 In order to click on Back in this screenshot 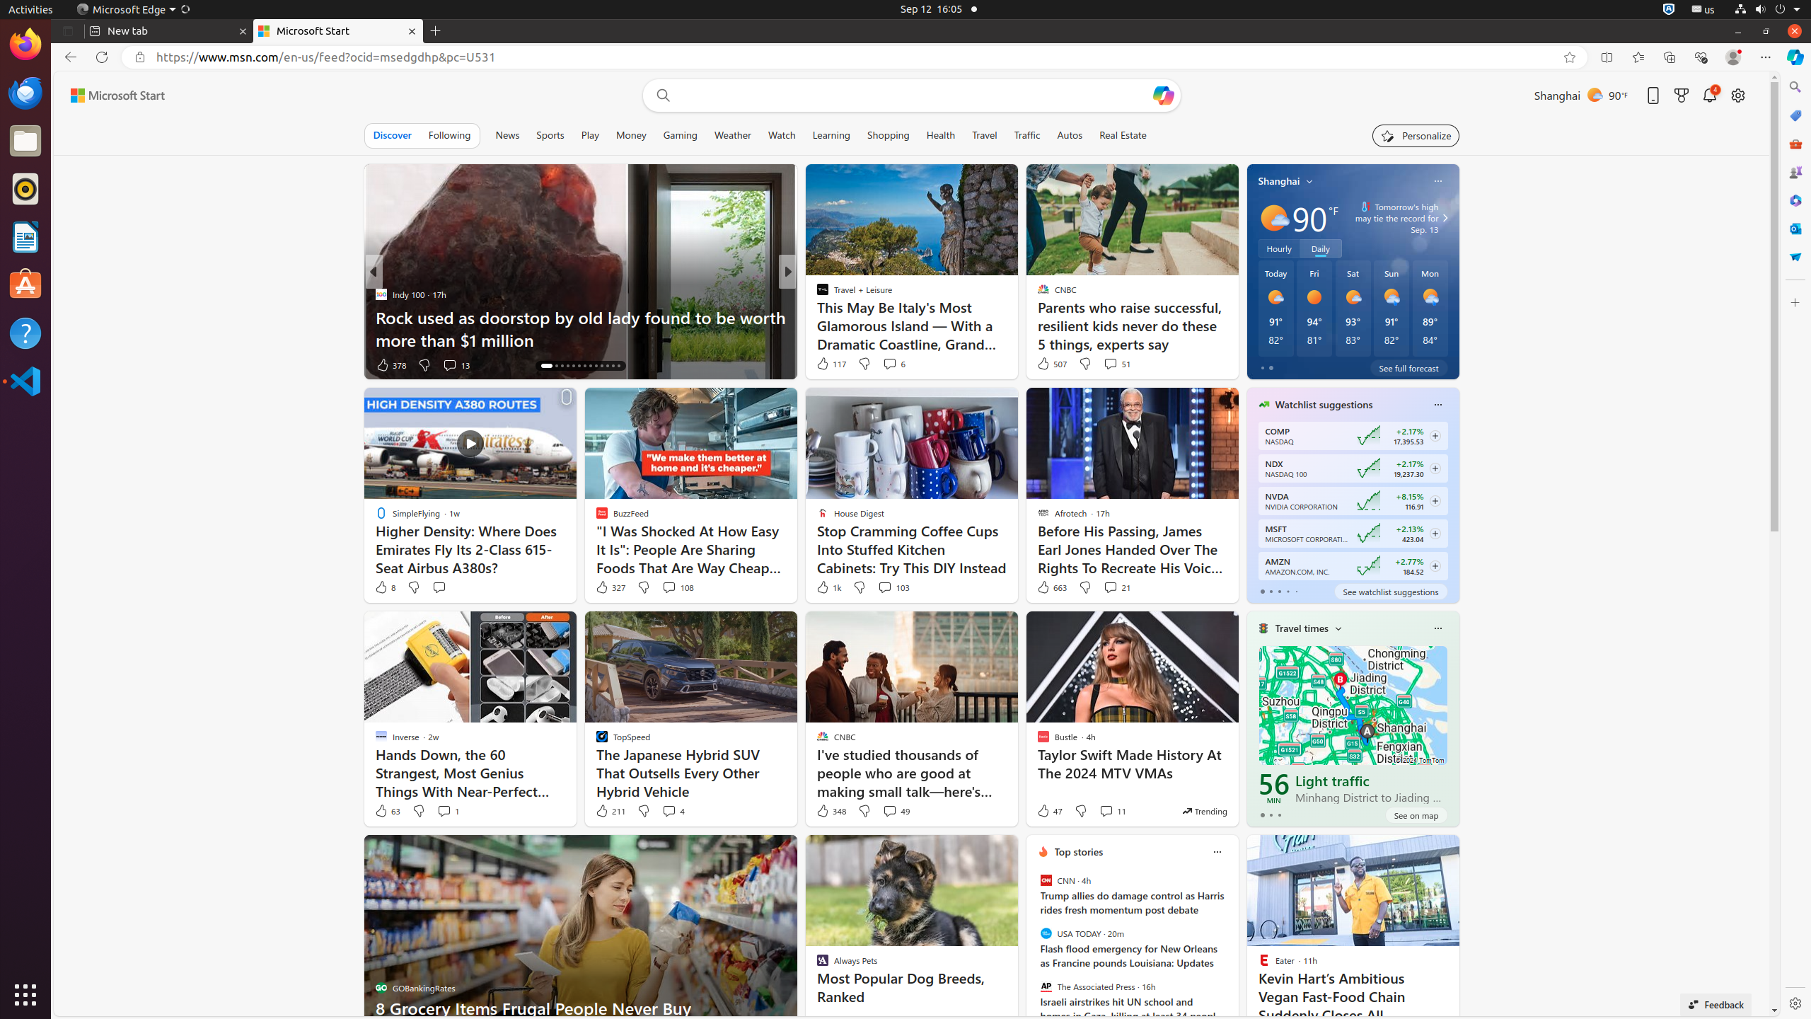, I will do `click(68, 57)`.